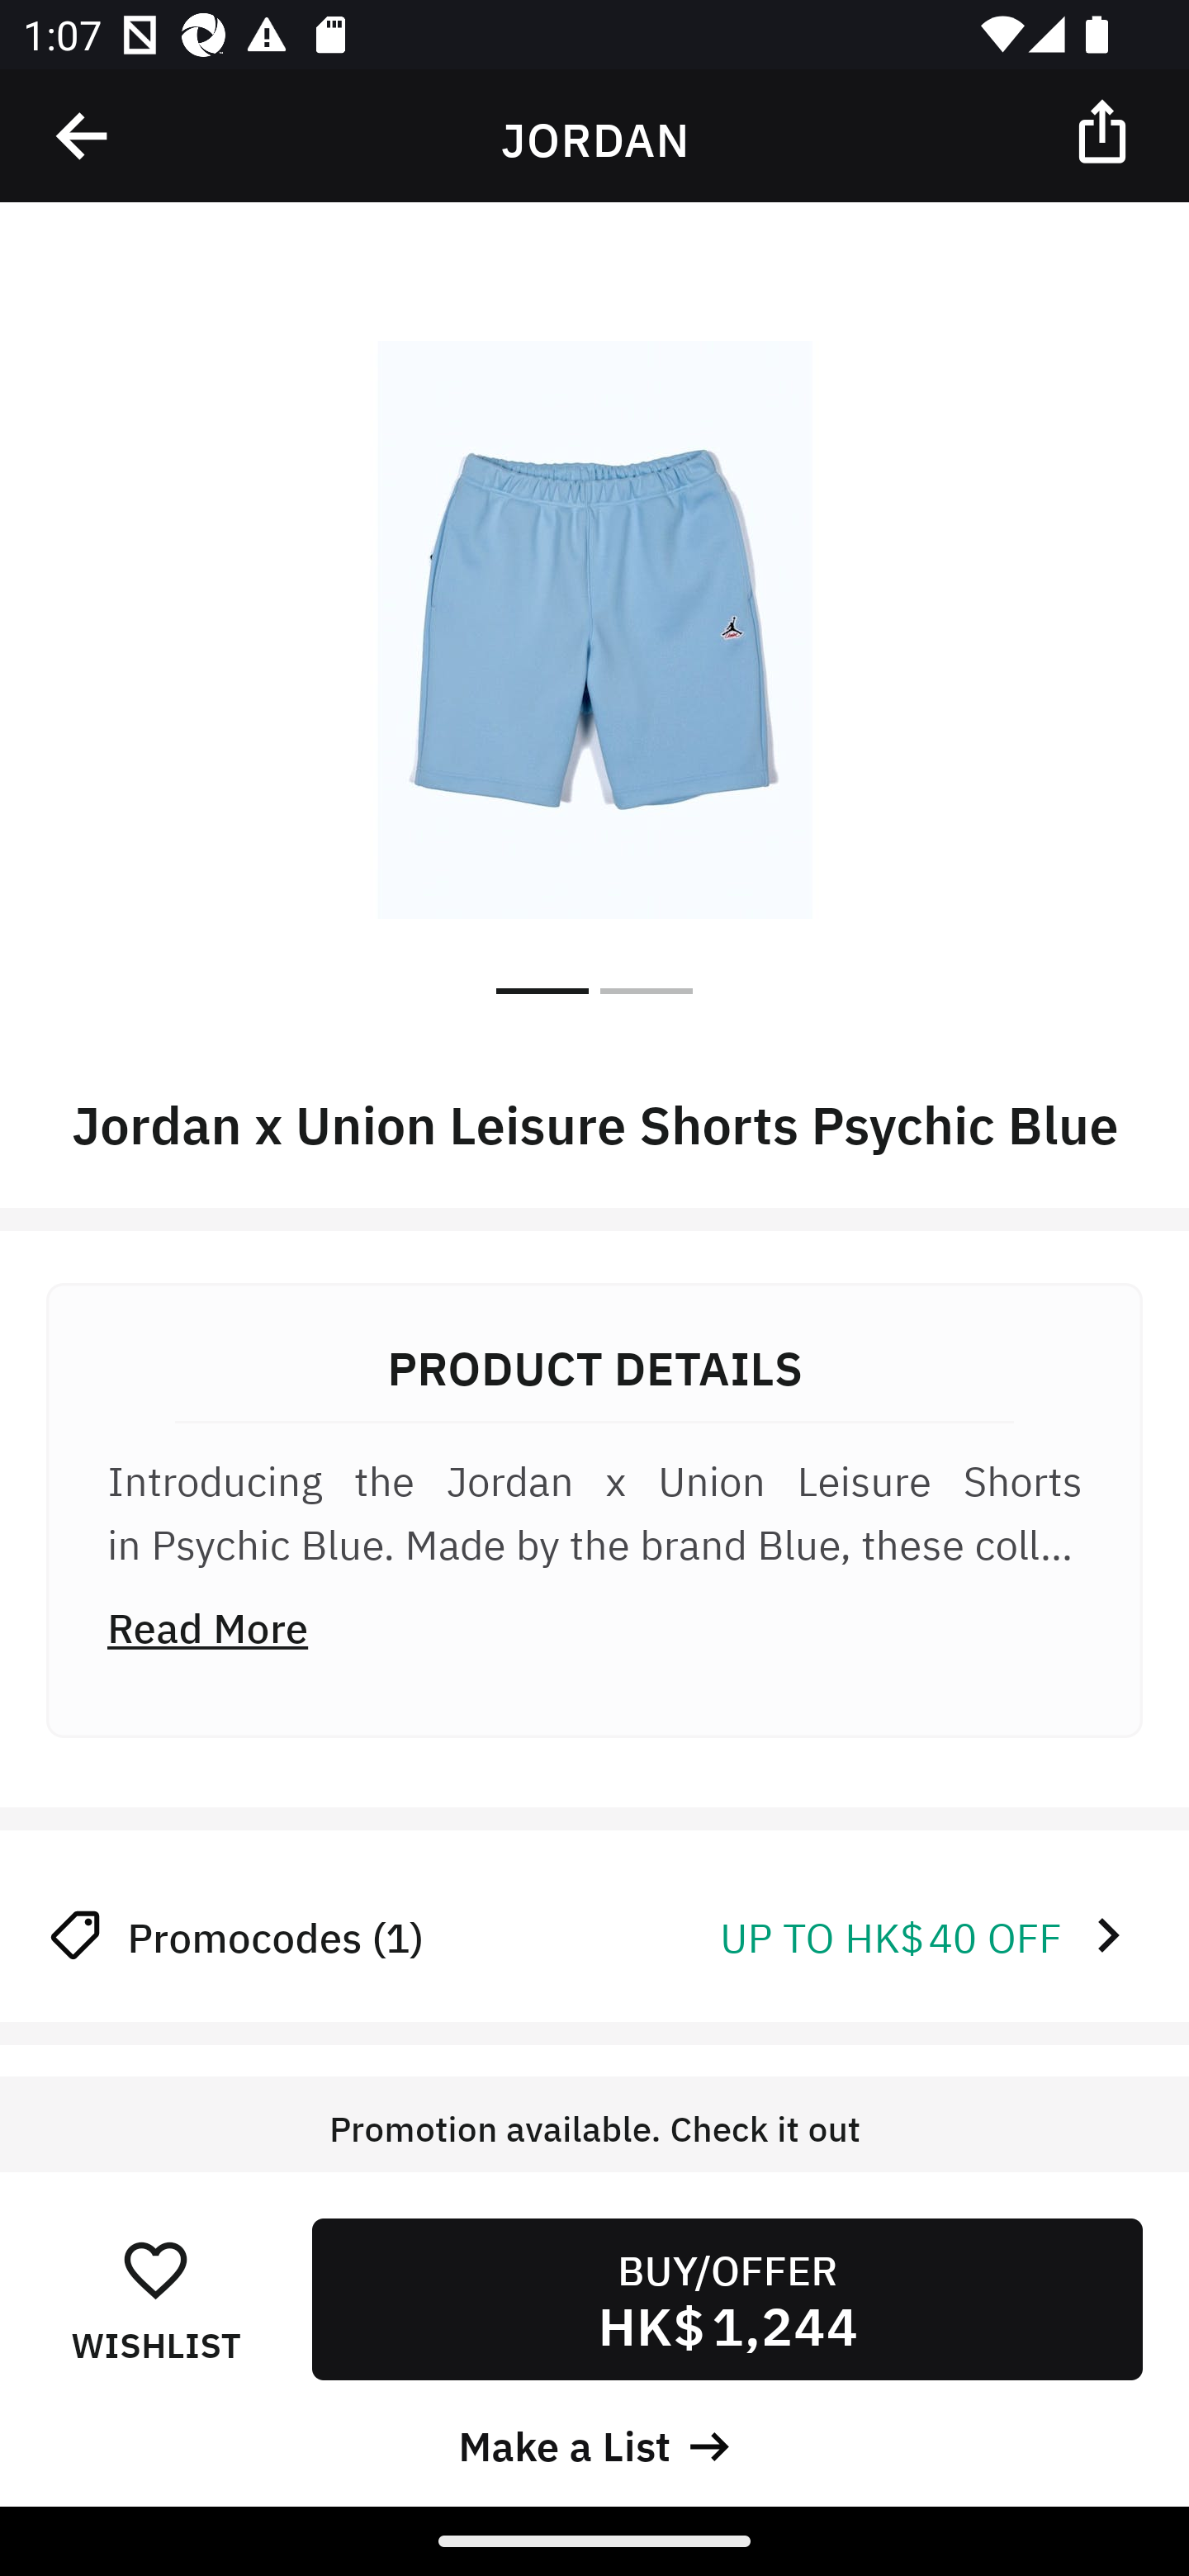  Describe the element at coordinates (155, 2269) in the screenshot. I see `󰋕` at that location.